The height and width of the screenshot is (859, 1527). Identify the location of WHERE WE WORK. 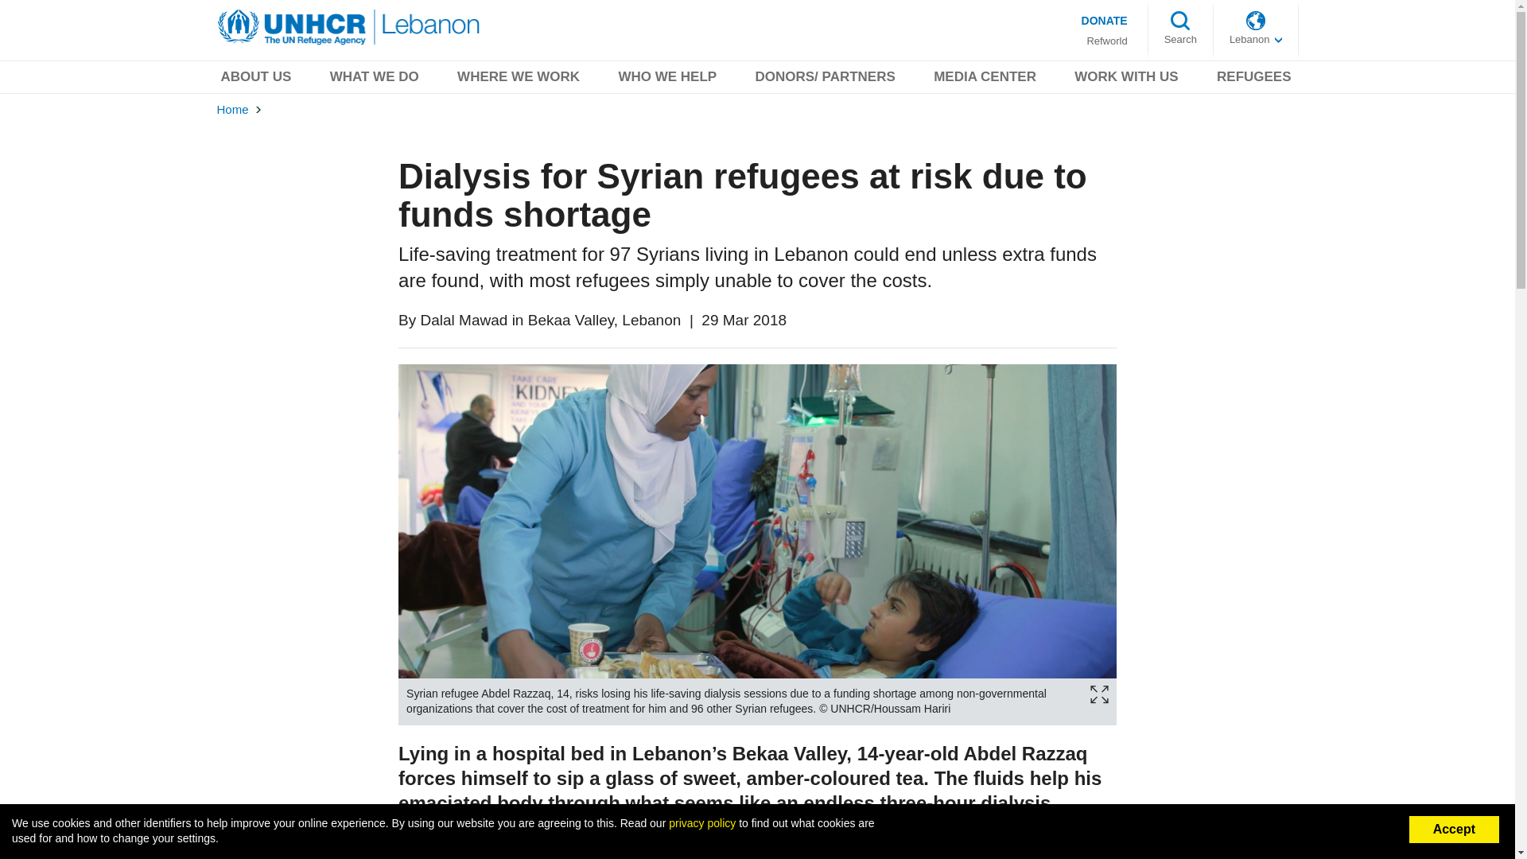
(519, 80).